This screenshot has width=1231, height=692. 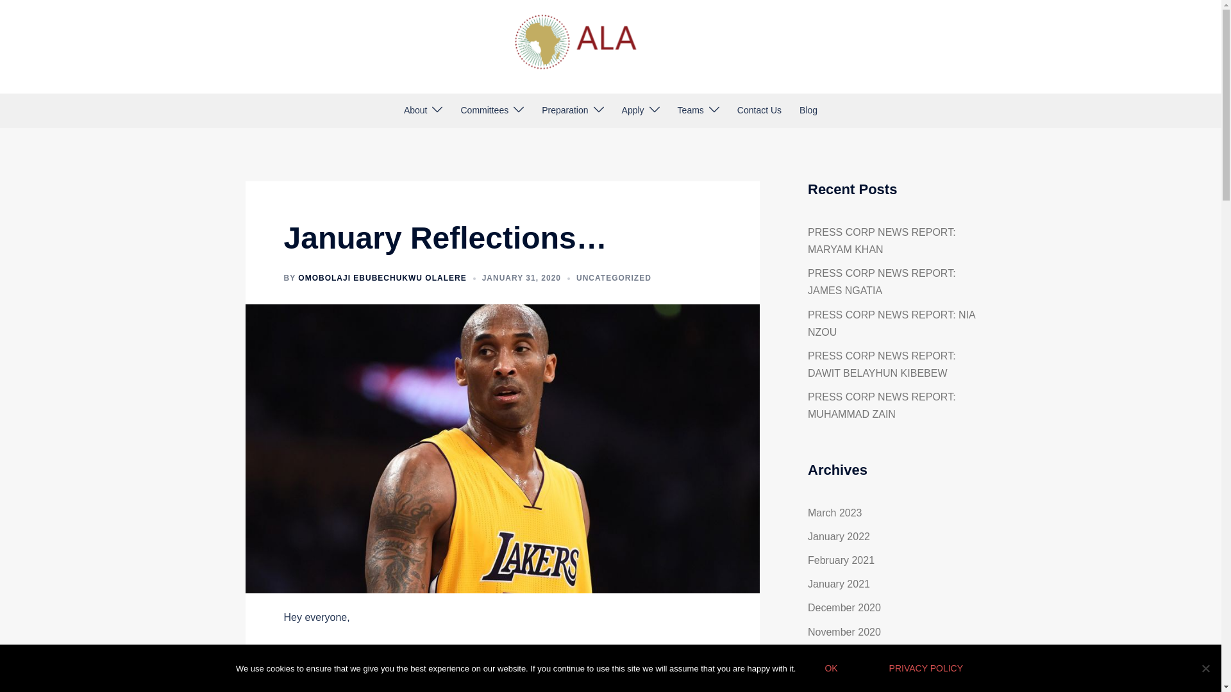 What do you see at coordinates (632, 110) in the screenshot?
I see `Apply` at bounding box center [632, 110].